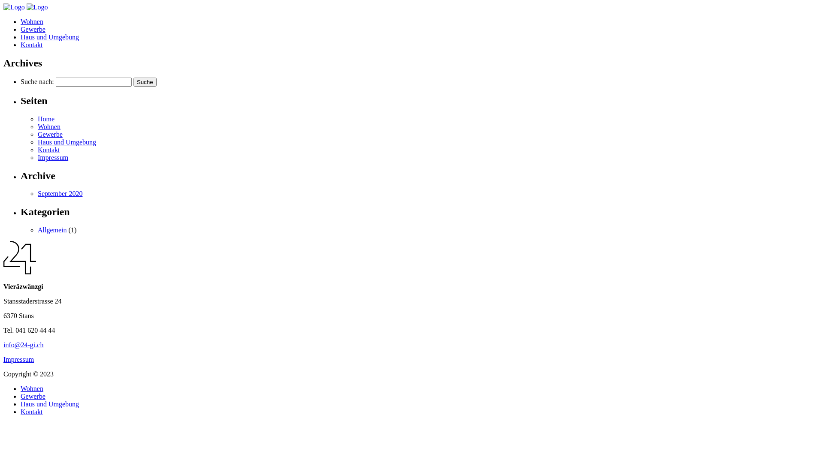  I want to click on Home, so click(46, 119).